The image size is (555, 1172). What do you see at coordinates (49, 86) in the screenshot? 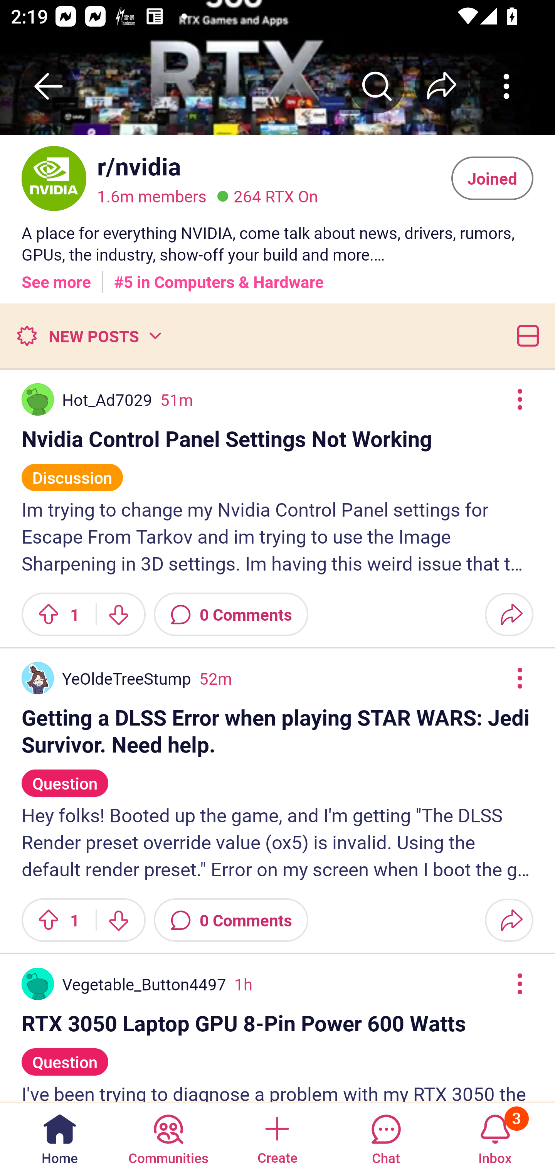
I see `Back` at bounding box center [49, 86].